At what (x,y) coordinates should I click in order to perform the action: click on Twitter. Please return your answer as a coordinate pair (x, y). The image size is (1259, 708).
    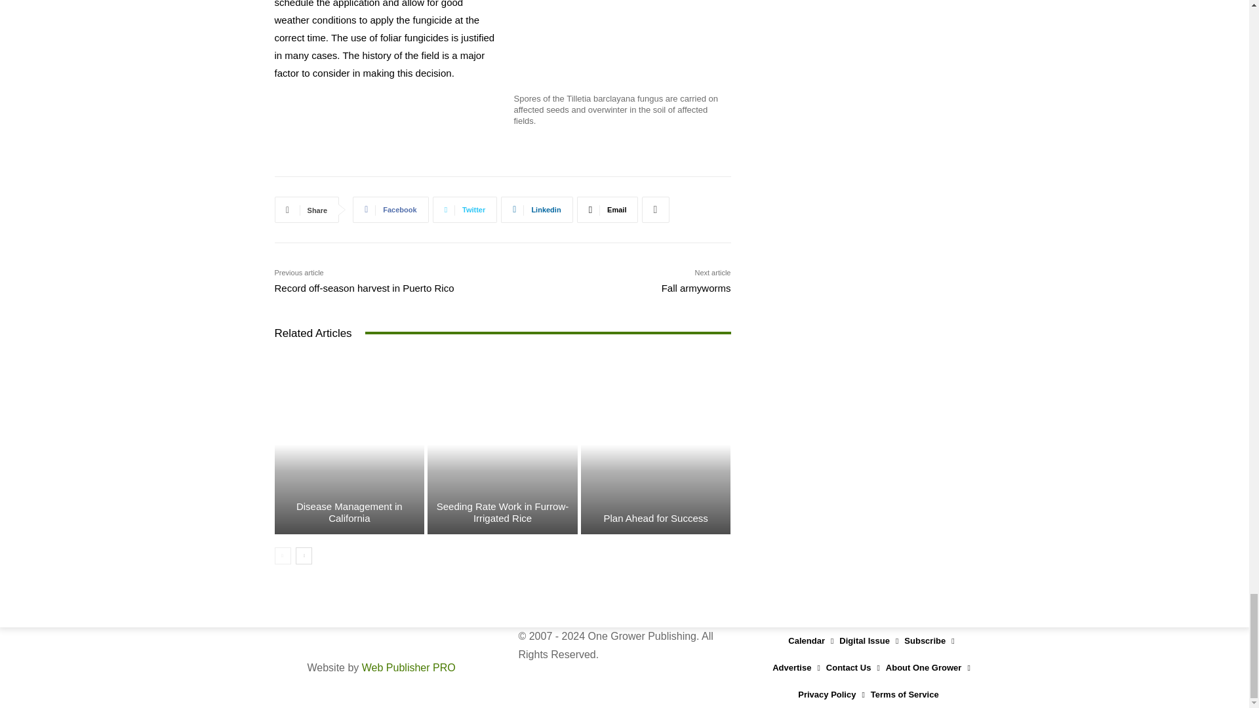
    Looking at the image, I should click on (465, 210).